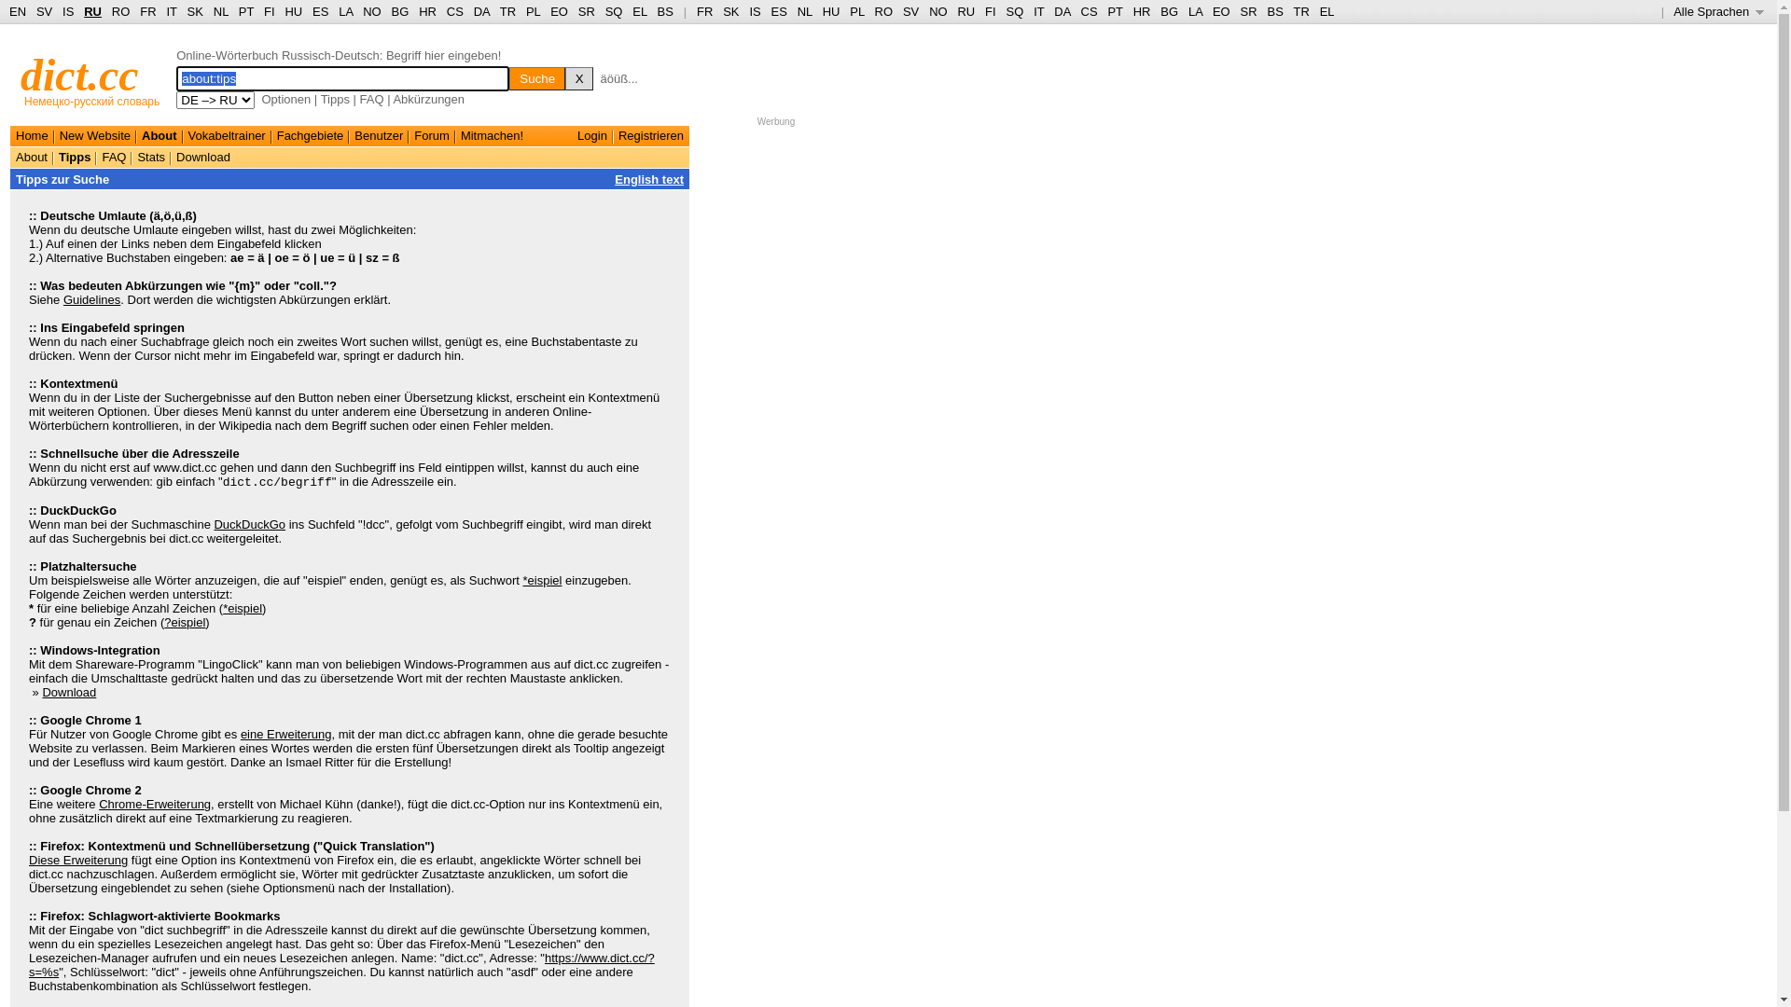 Image resolution: width=1791 pixels, height=1007 pixels. I want to click on ES, so click(321, 11).